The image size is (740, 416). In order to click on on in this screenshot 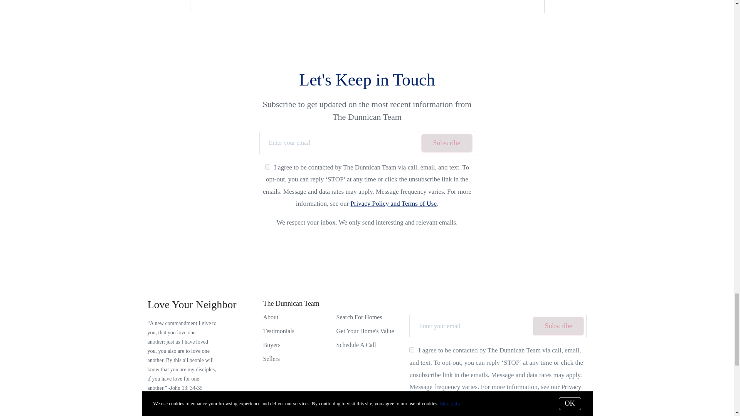, I will do `click(412, 350)`.